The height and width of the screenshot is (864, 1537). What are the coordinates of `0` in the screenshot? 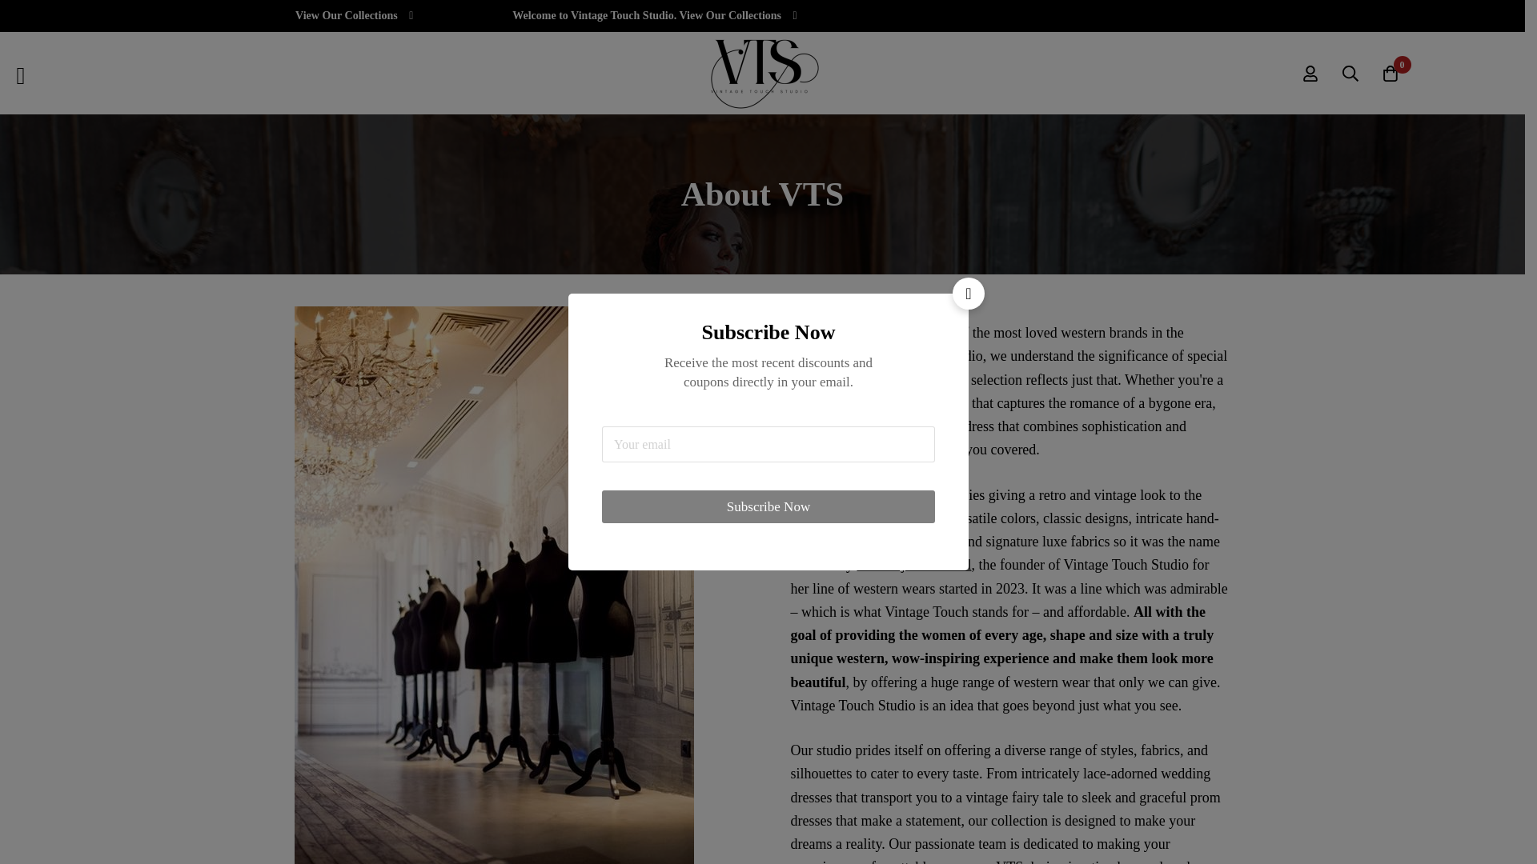 It's located at (1391, 72).